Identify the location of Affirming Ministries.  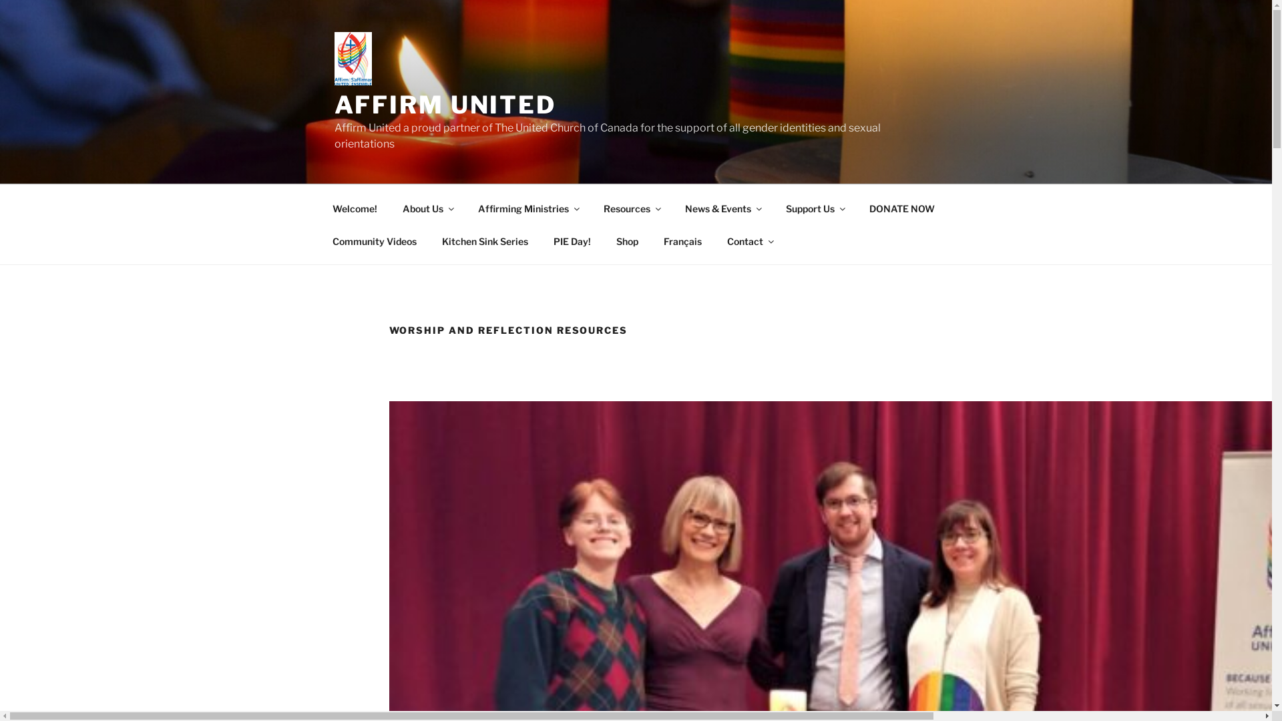
(527, 208).